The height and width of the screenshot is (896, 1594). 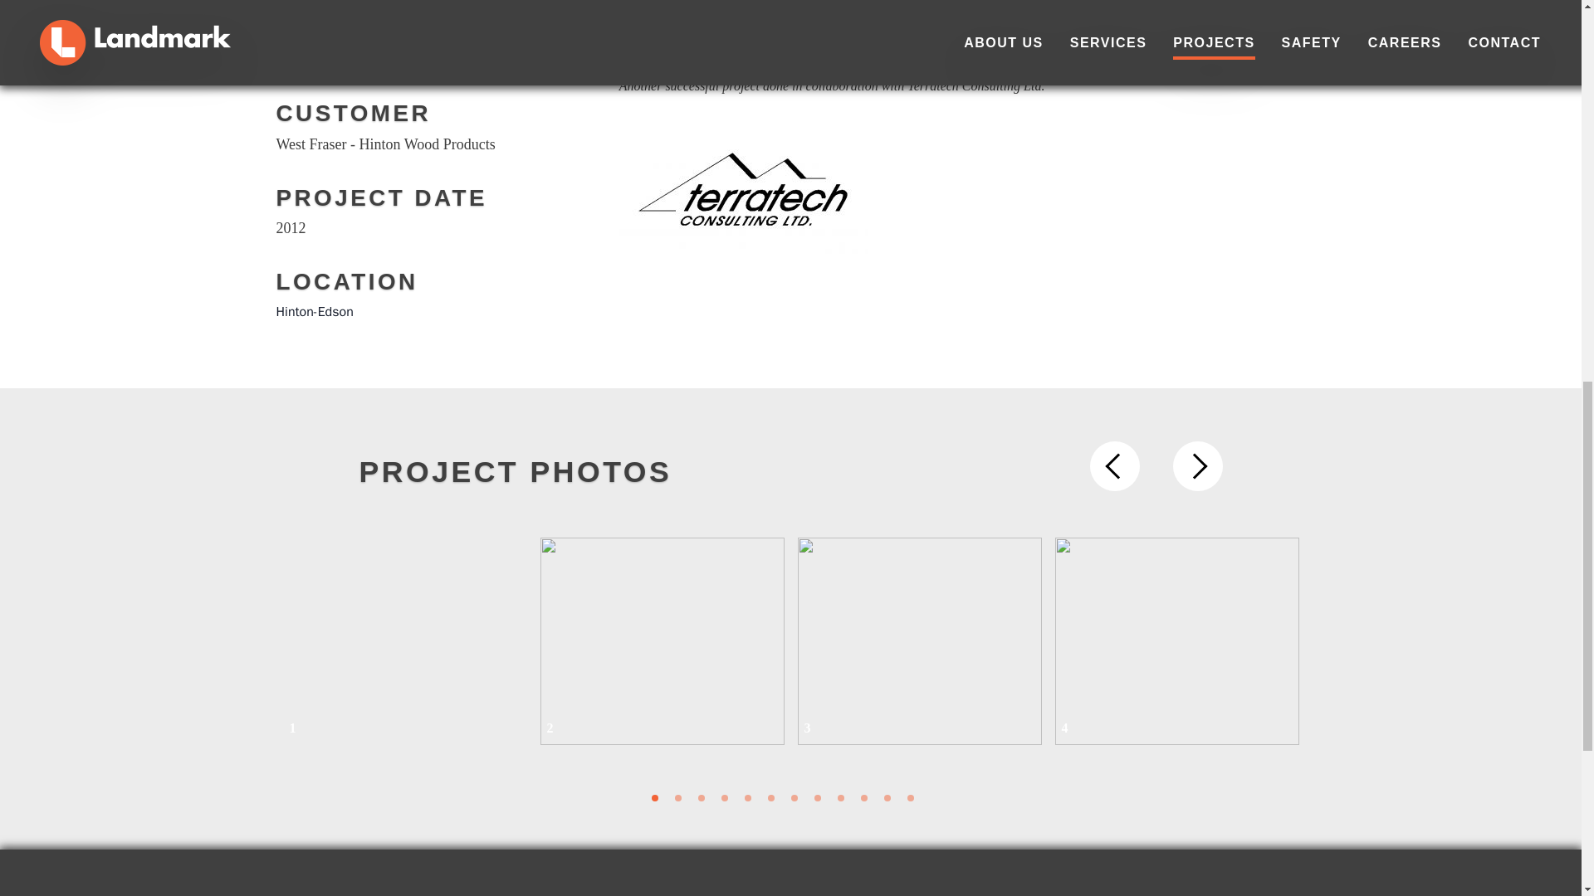 What do you see at coordinates (817, 797) in the screenshot?
I see `8` at bounding box center [817, 797].